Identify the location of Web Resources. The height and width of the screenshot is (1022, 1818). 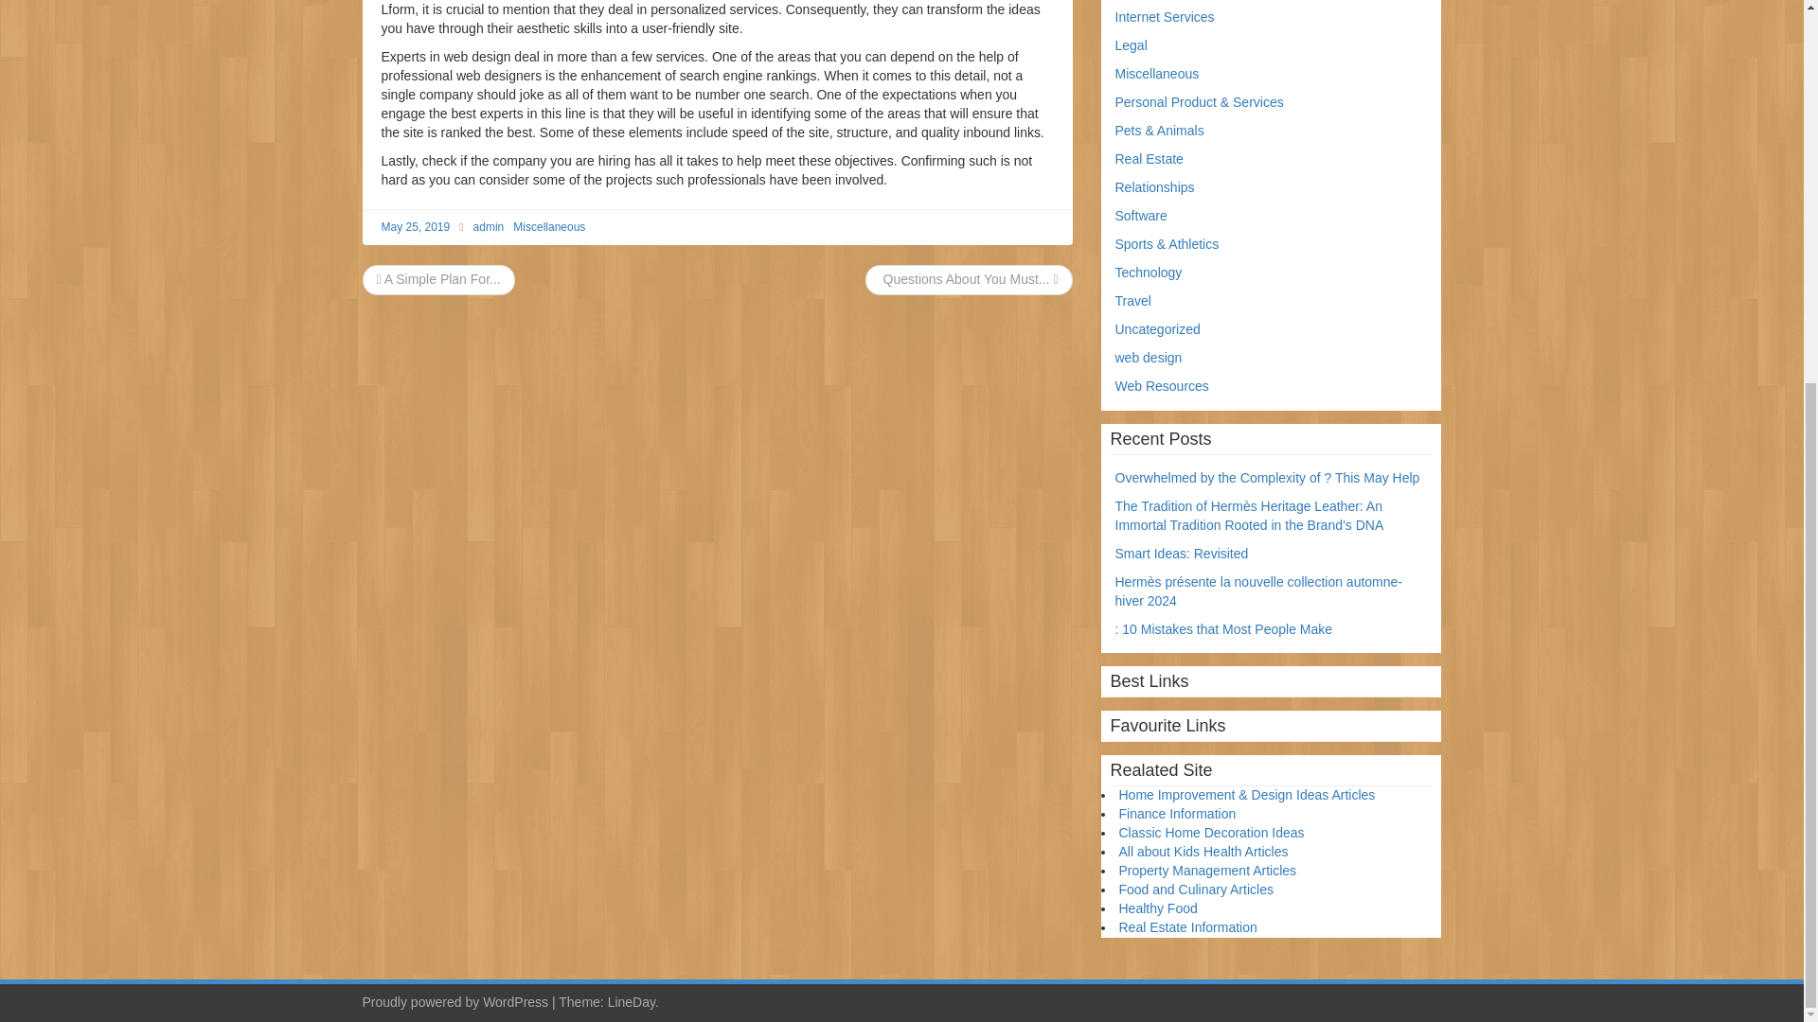
(1162, 385).